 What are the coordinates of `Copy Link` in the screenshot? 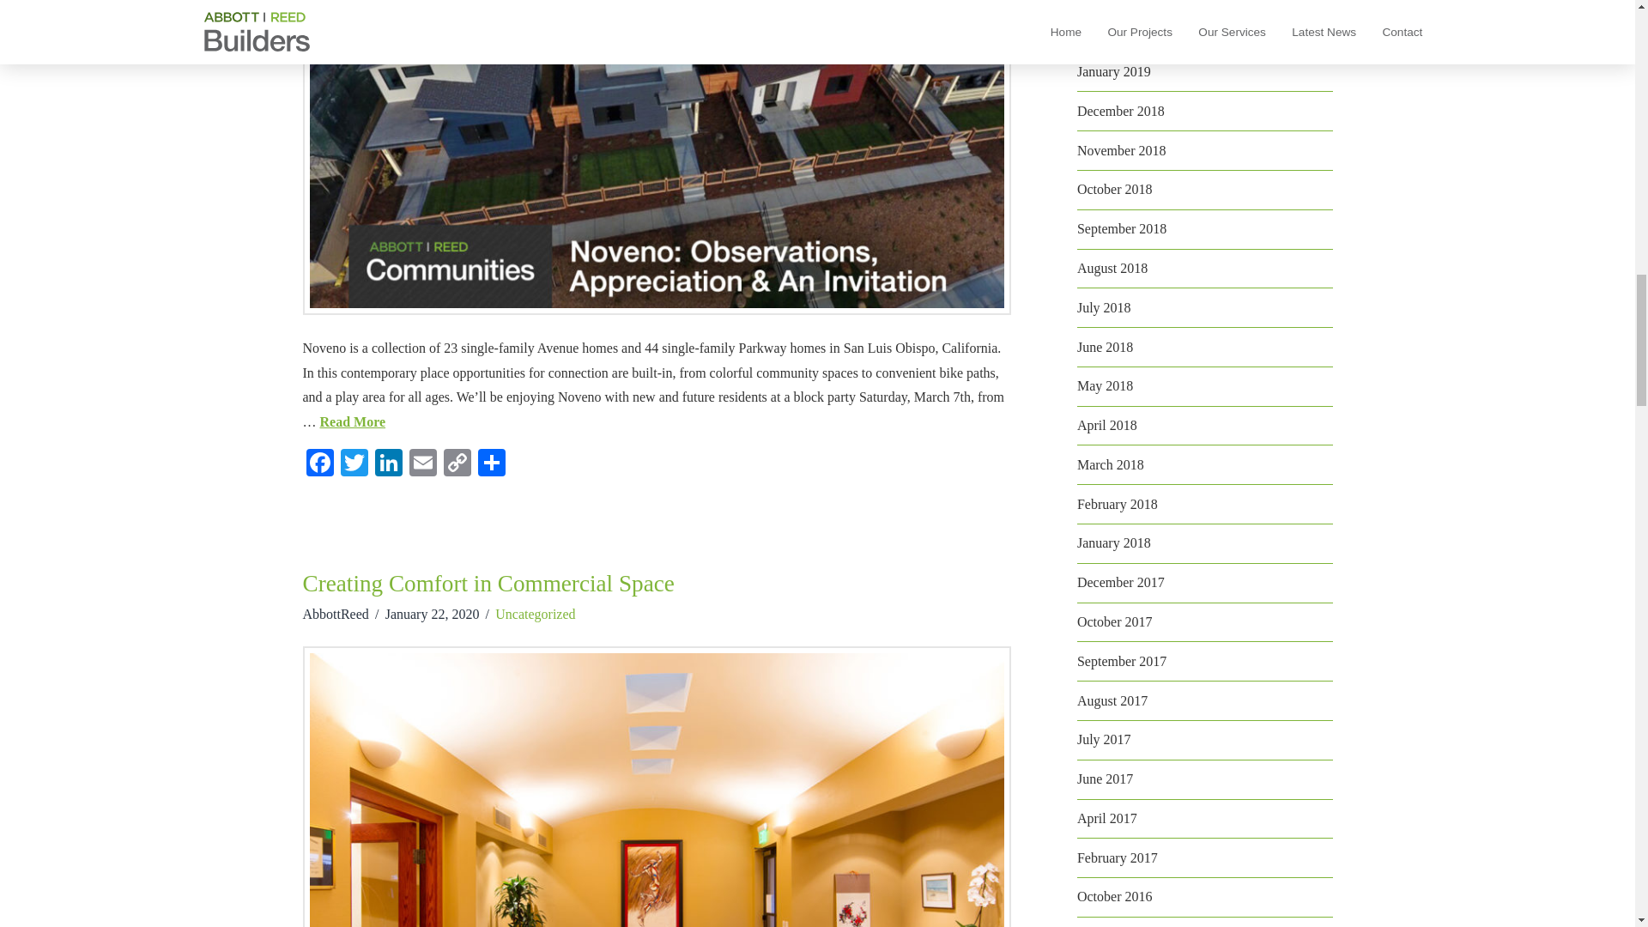 It's located at (457, 464).